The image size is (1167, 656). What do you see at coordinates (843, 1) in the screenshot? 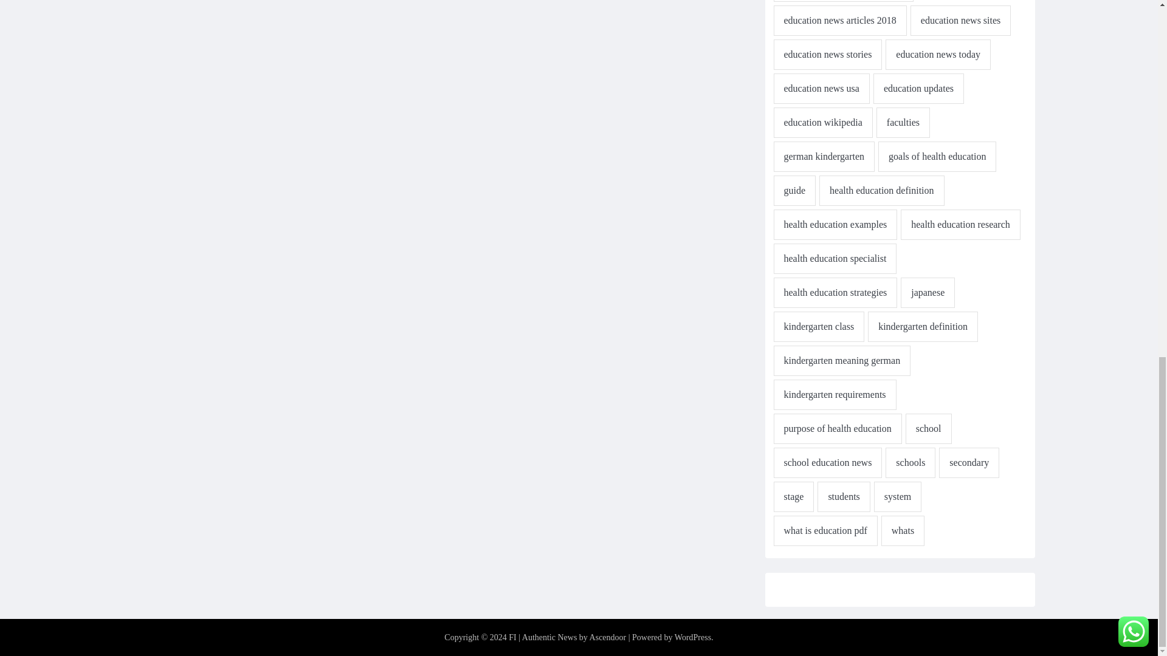
I see `education kindergarten teacher` at bounding box center [843, 1].